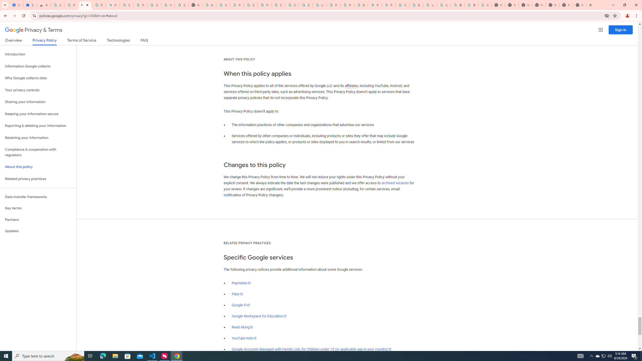 Image resolution: width=642 pixels, height=361 pixels. What do you see at coordinates (38, 78) in the screenshot?
I see `Why Google collects data` at bounding box center [38, 78].